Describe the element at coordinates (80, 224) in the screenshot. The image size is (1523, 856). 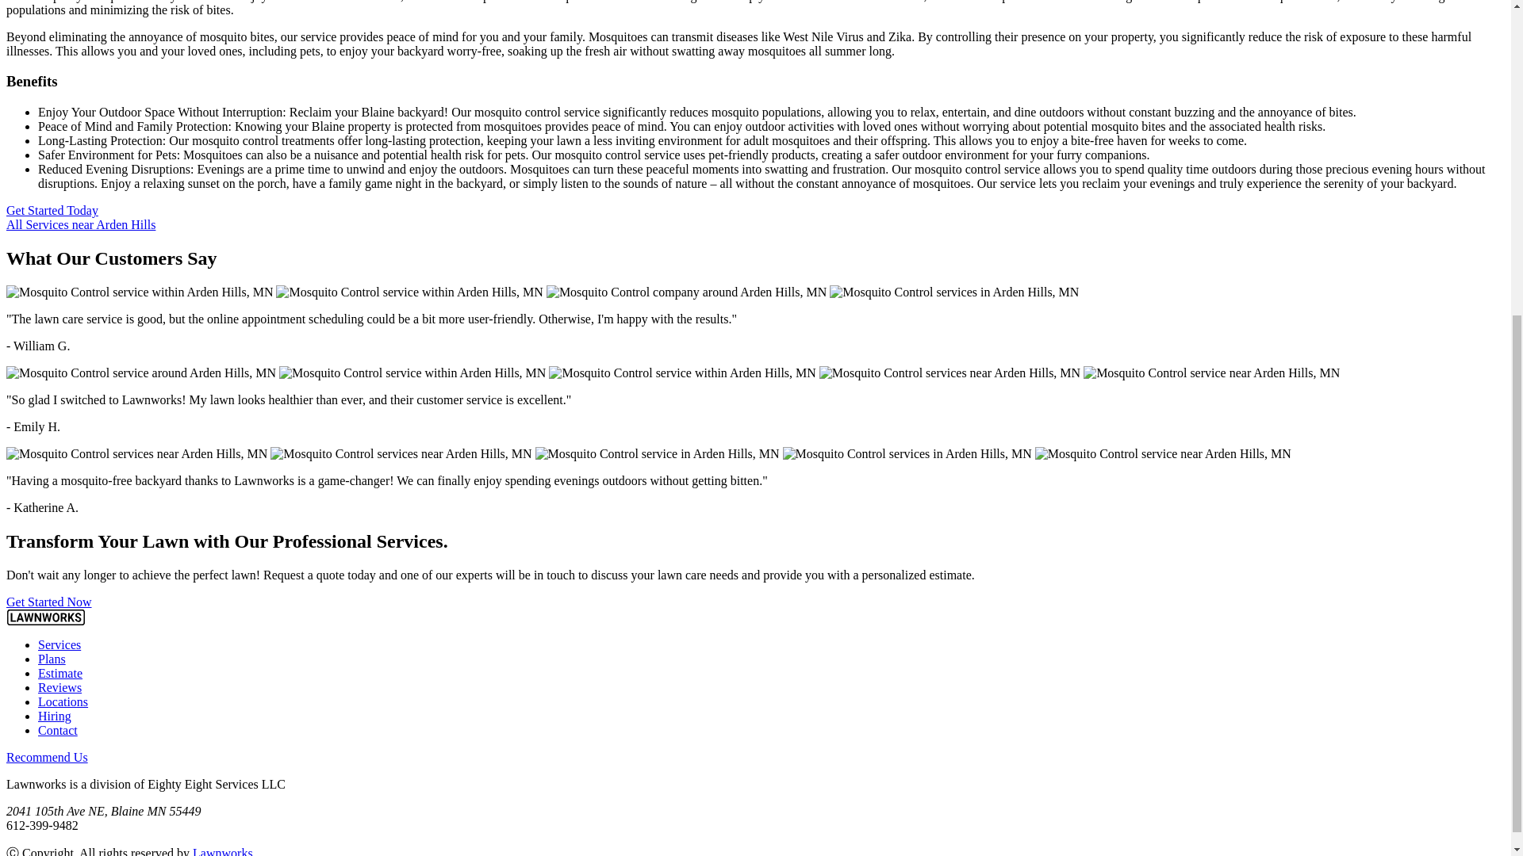
I see `All Services near Arden Hills` at that location.